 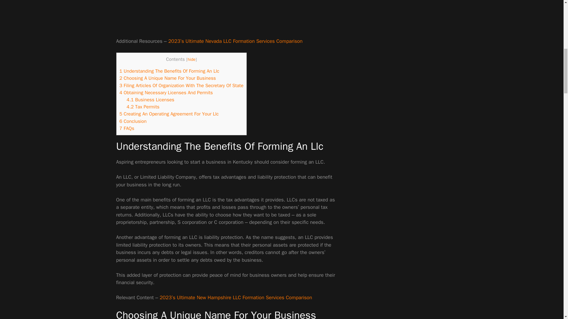 What do you see at coordinates (166, 93) in the screenshot?
I see `4 Obtaining Necessary Licenses And Permits` at bounding box center [166, 93].